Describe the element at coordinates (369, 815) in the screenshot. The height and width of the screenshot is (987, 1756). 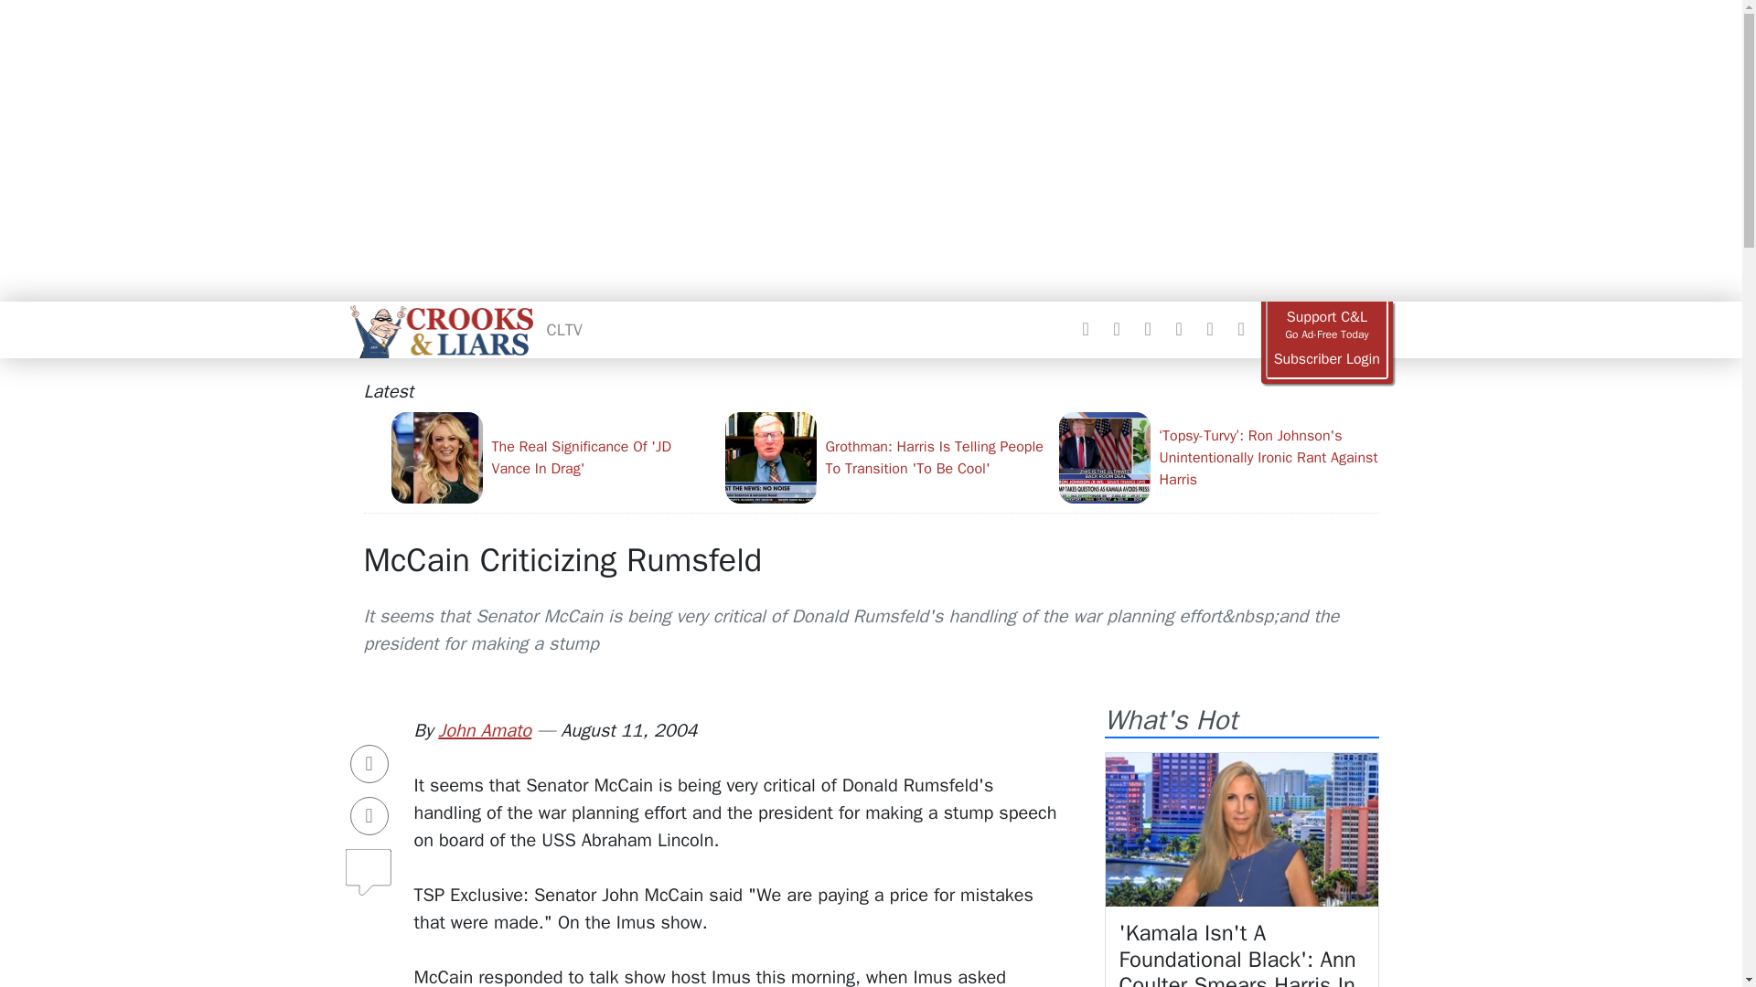
I see `Share on Twitter` at that location.